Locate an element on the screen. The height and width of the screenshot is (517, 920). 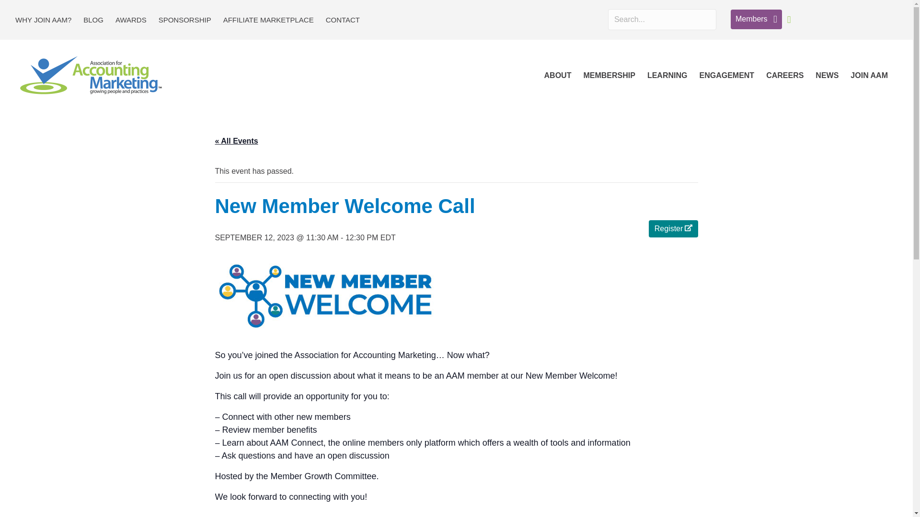
WHY JOIN AAM? is located at coordinates (43, 19).